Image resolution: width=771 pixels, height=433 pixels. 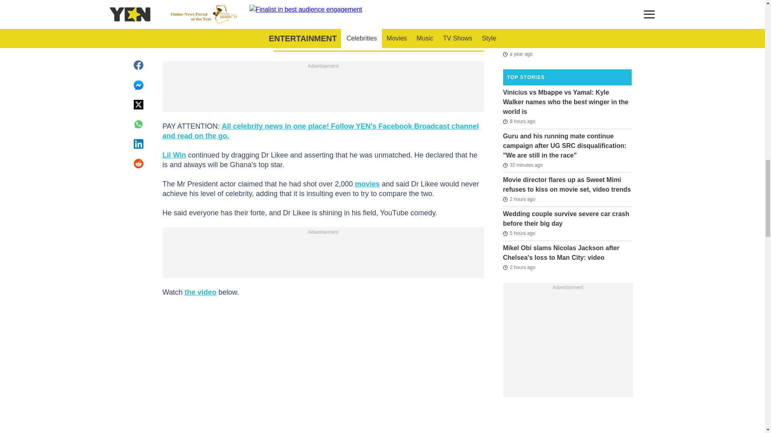 I want to click on 2023-06-22T09:02:57Z, so click(x=517, y=54).